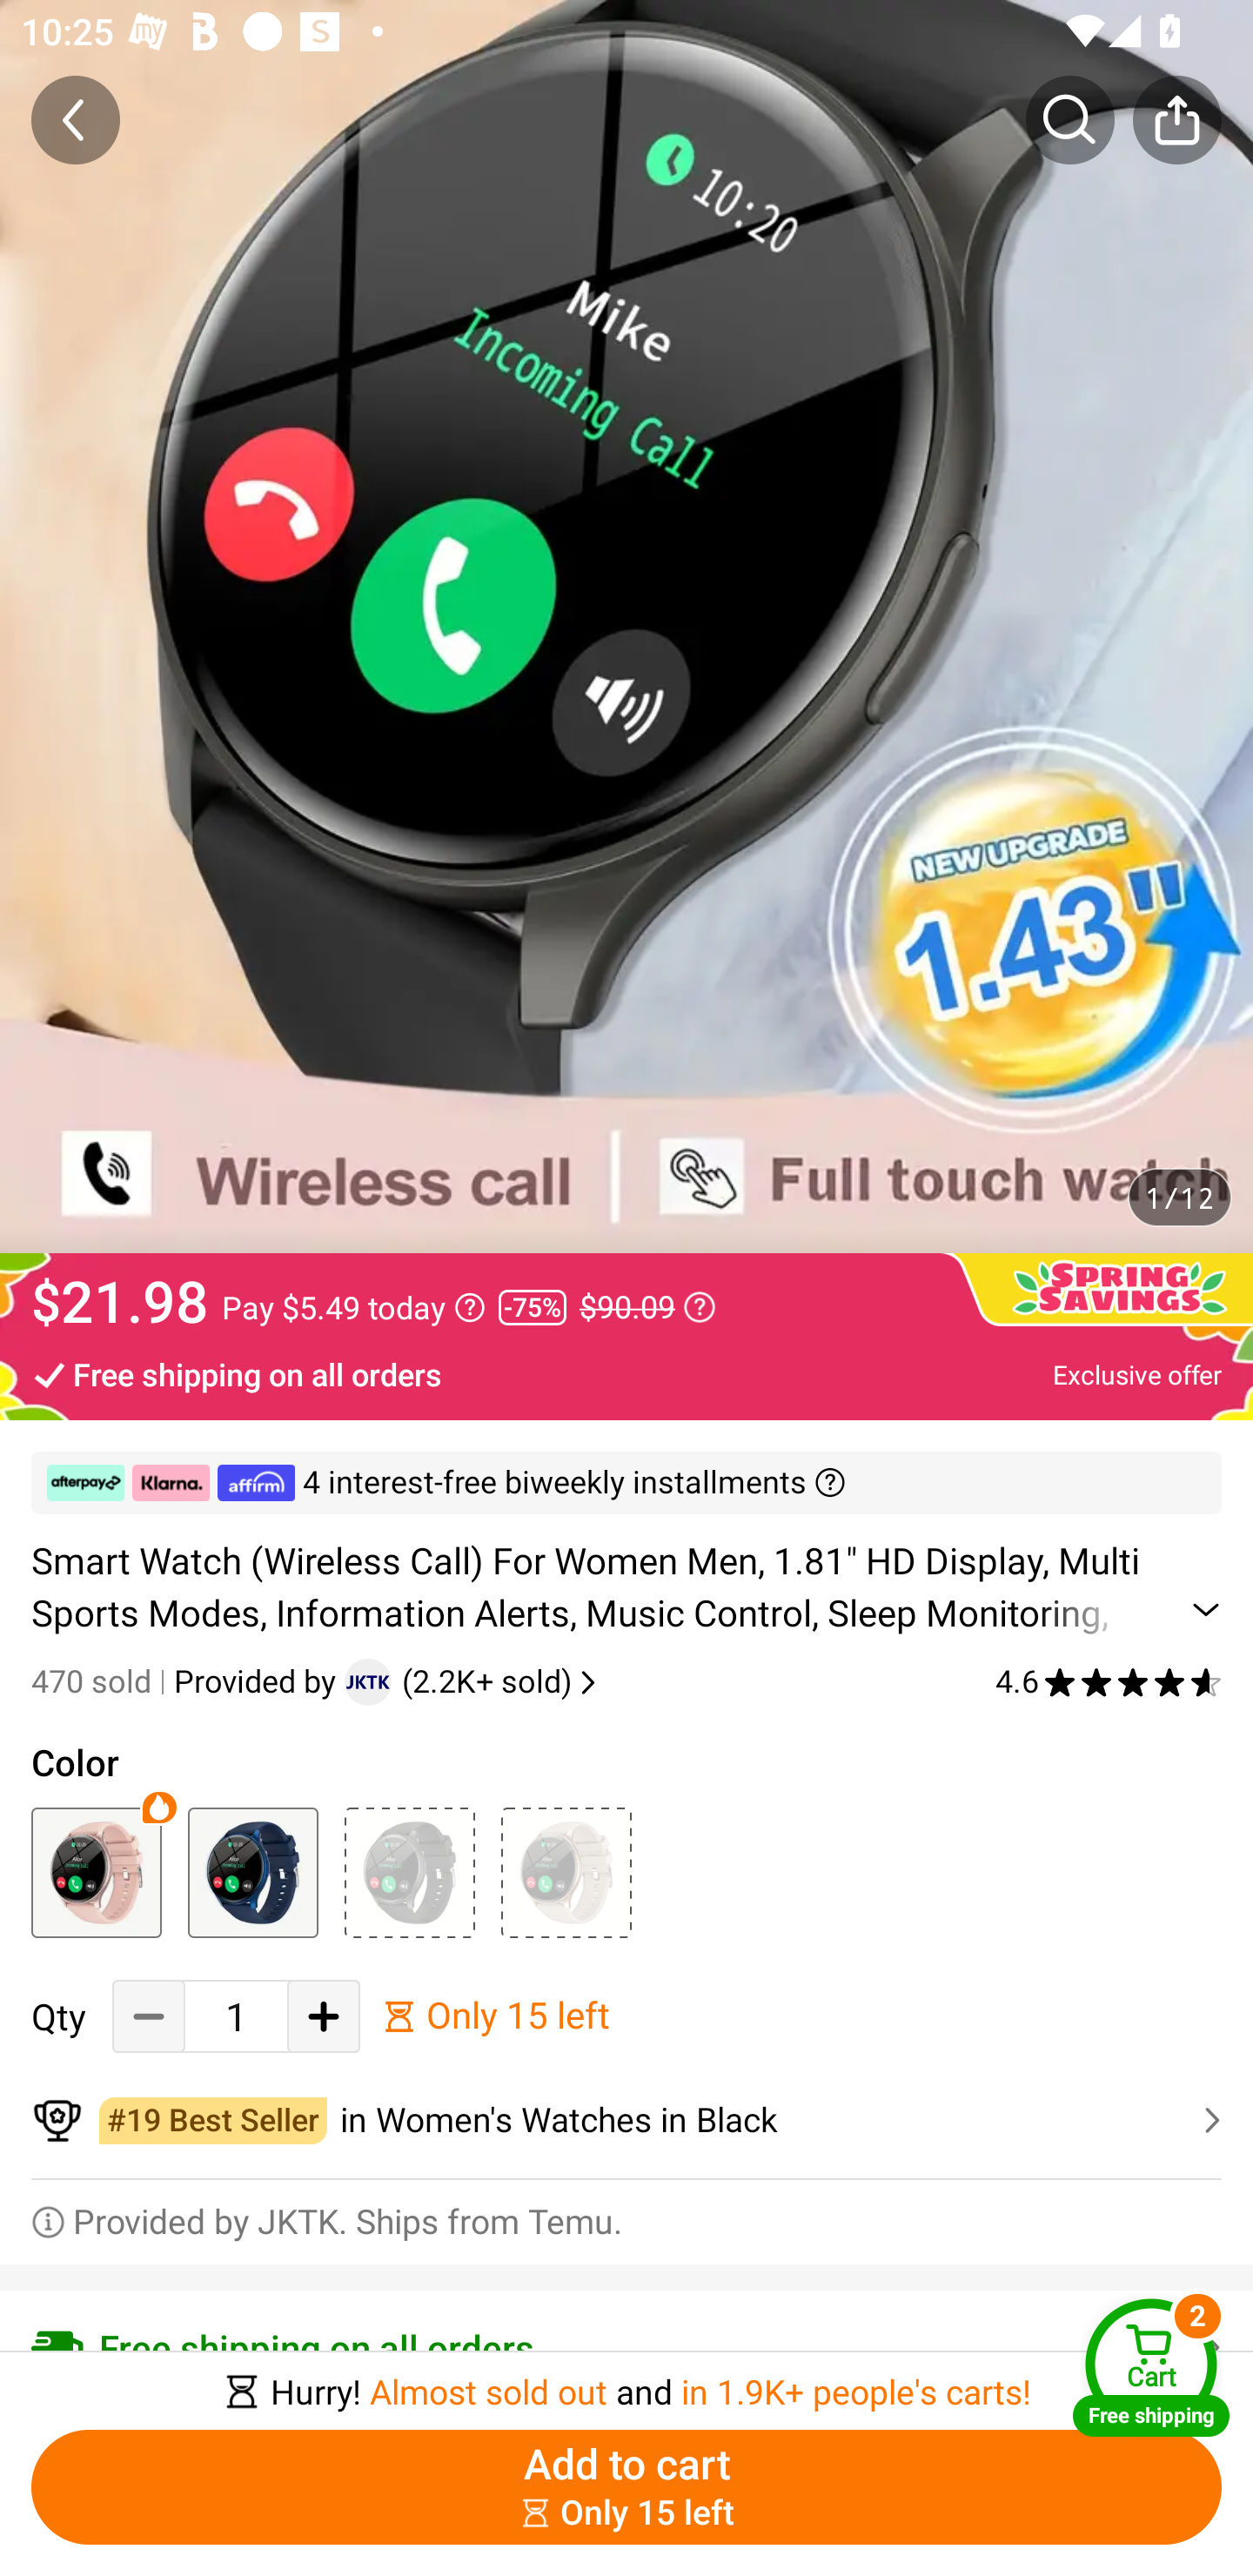  Describe the element at coordinates (409, 1872) in the screenshot. I see `Black` at that location.